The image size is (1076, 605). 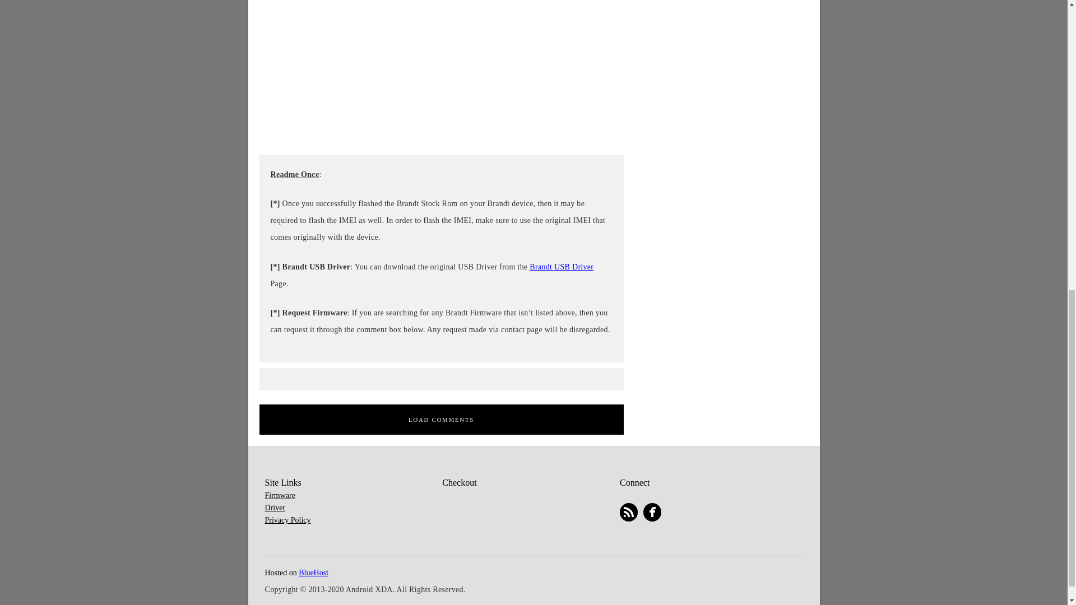 I want to click on Firmware, so click(x=280, y=495).